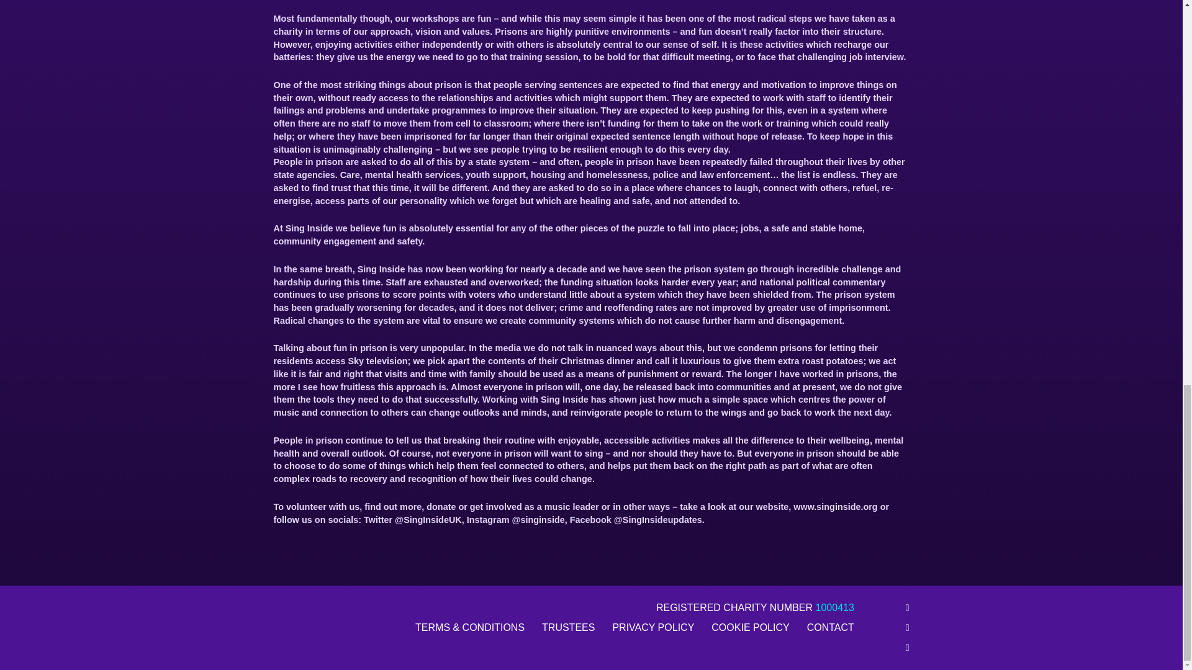 The width and height of the screenshot is (1192, 670). I want to click on TRUSTEES, so click(569, 627).